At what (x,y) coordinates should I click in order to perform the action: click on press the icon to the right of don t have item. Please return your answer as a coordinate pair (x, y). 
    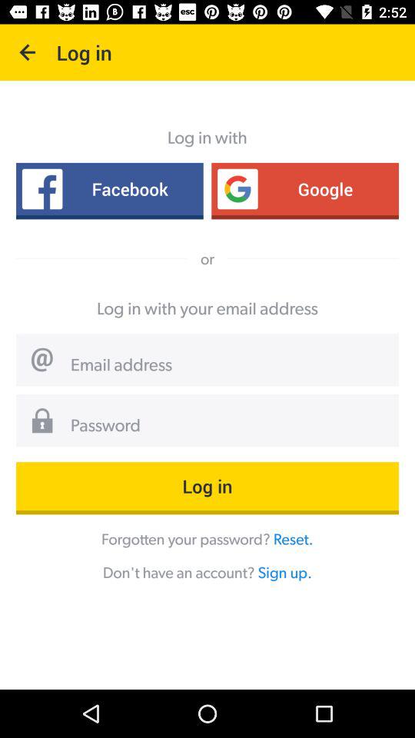
    Looking at the image, I should click on (284, 572).